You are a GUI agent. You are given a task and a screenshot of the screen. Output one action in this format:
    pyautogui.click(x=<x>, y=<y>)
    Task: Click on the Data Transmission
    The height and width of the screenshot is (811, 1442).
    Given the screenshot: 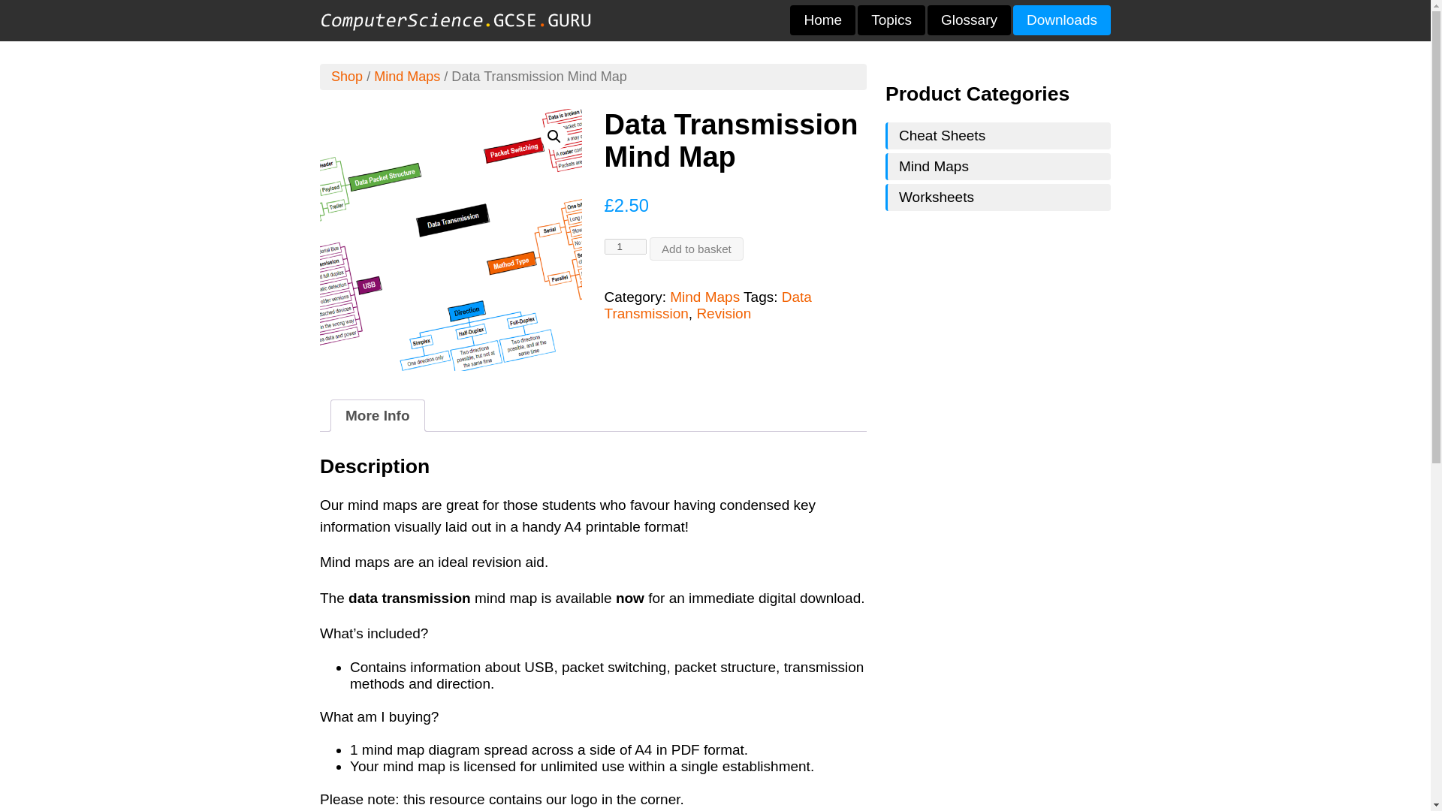 What is the action you would take?
    pyautogui.click(x=707, y=305)
    